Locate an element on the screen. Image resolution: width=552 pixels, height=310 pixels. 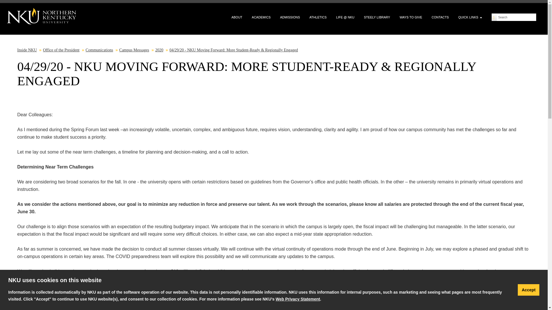
Search is located at coordinates (516, 17).